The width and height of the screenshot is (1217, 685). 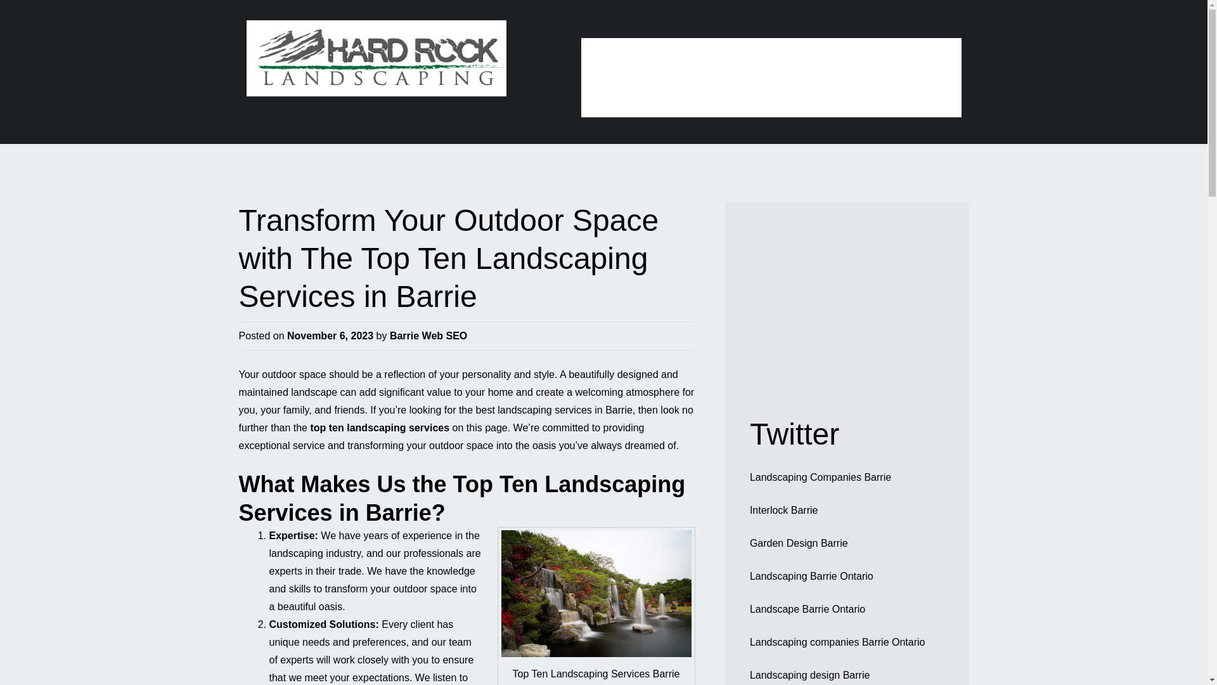 I want to click on Interlock Barrie, so click(x=783, y=510).